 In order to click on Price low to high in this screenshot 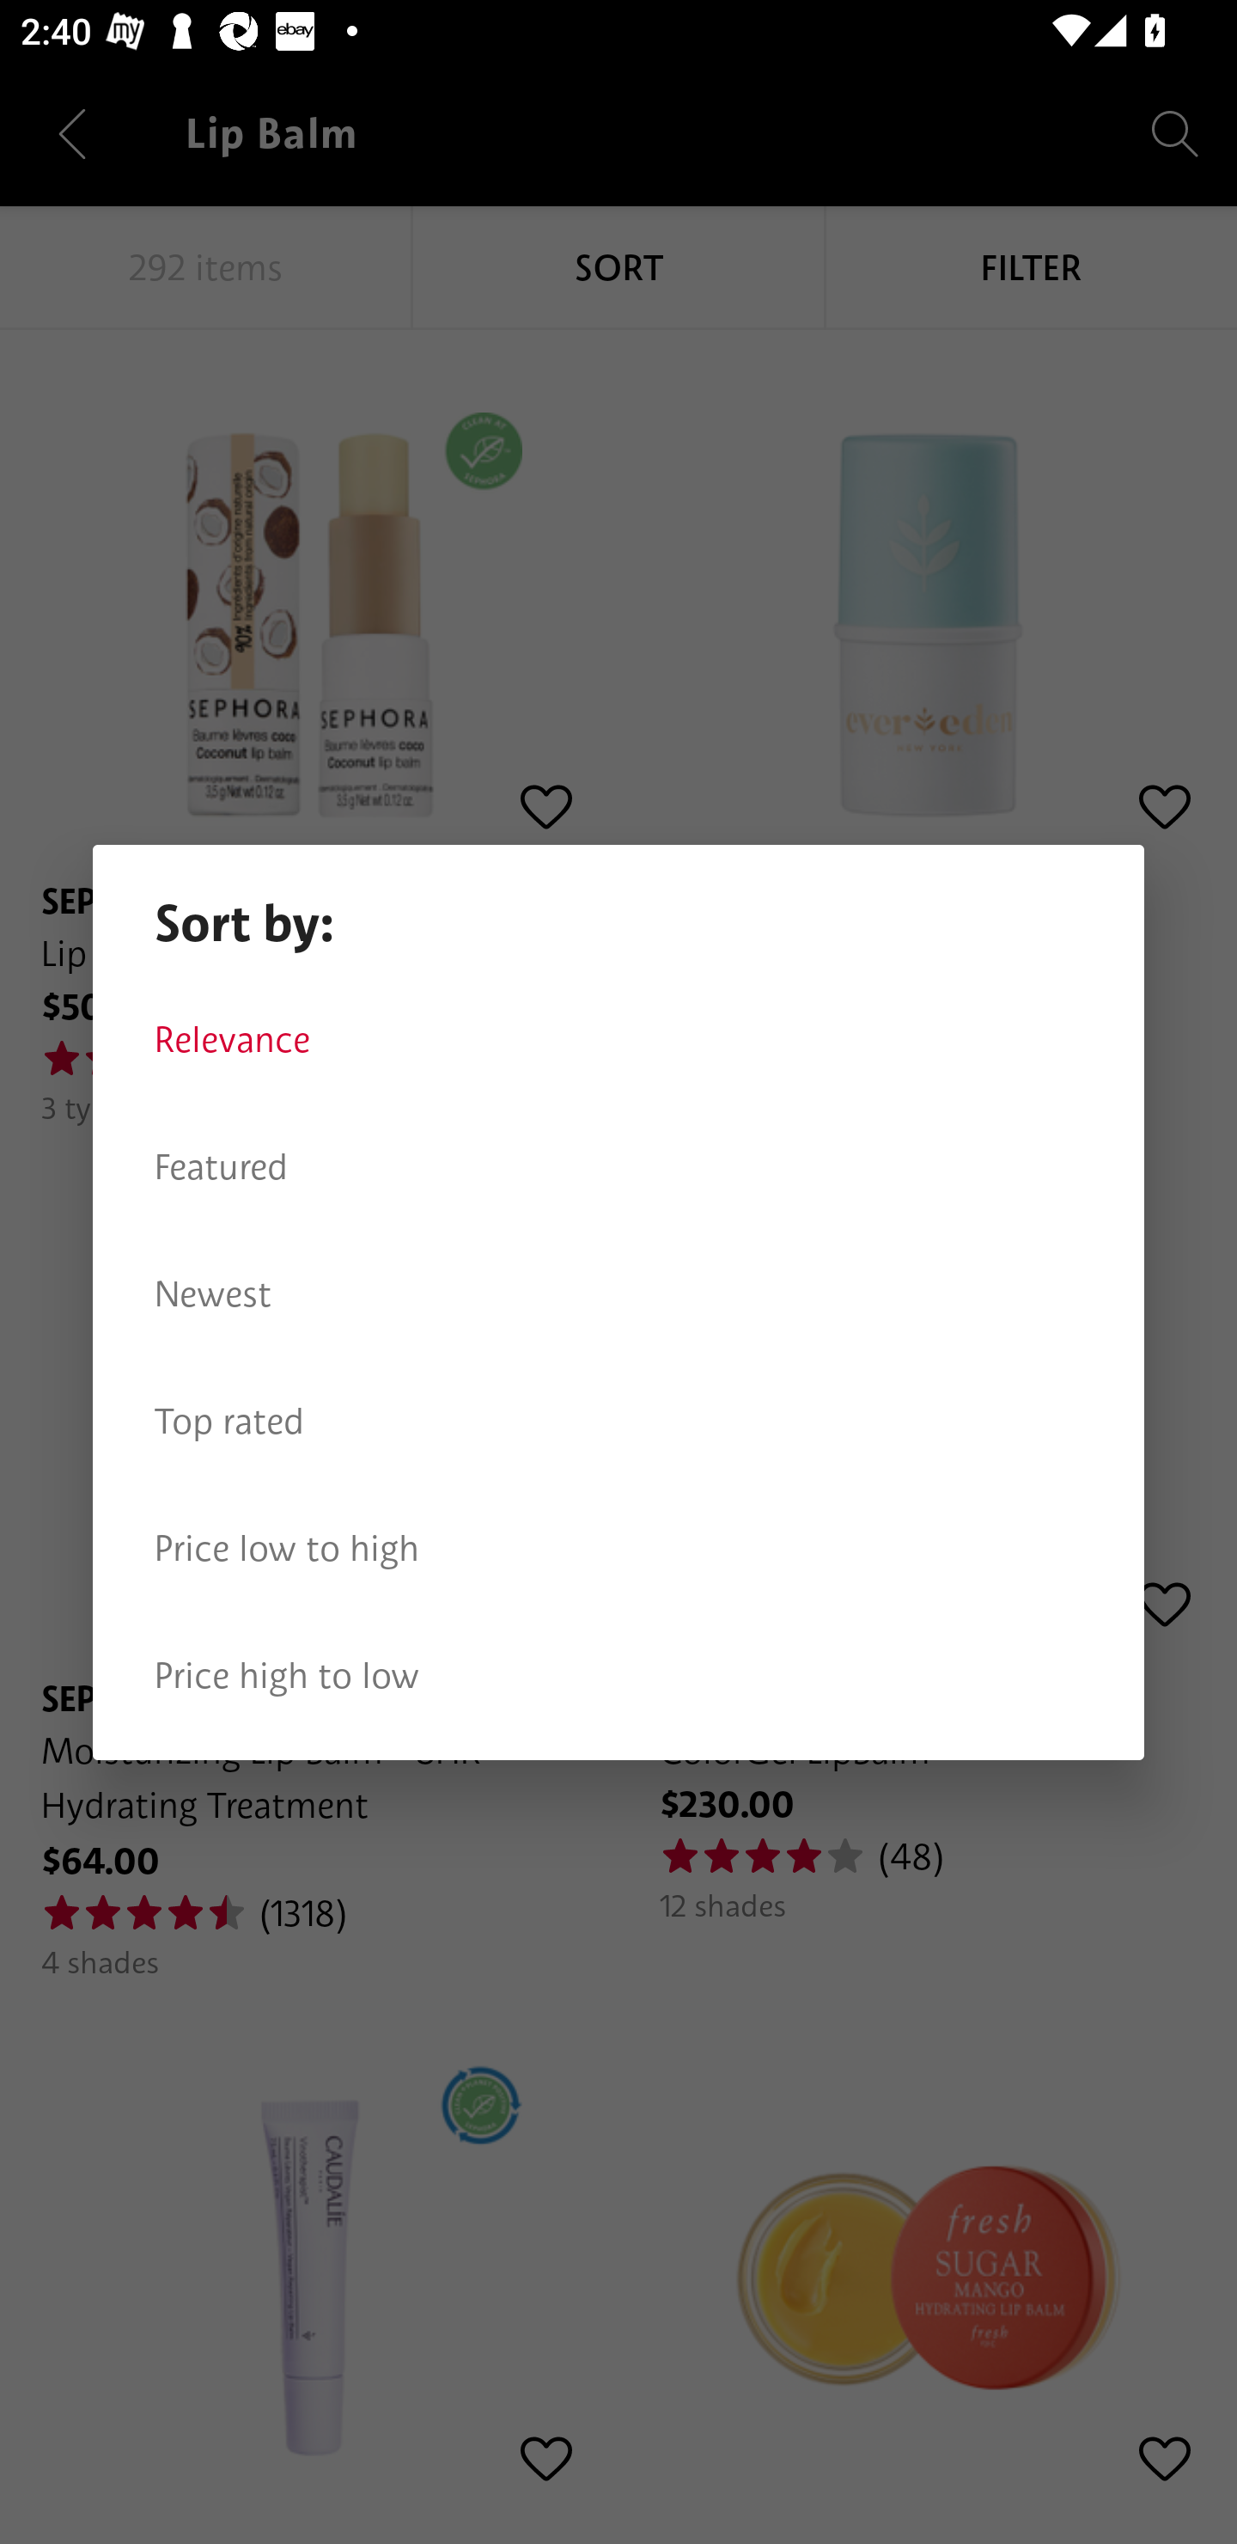, I will do `click(618, 1549)`.